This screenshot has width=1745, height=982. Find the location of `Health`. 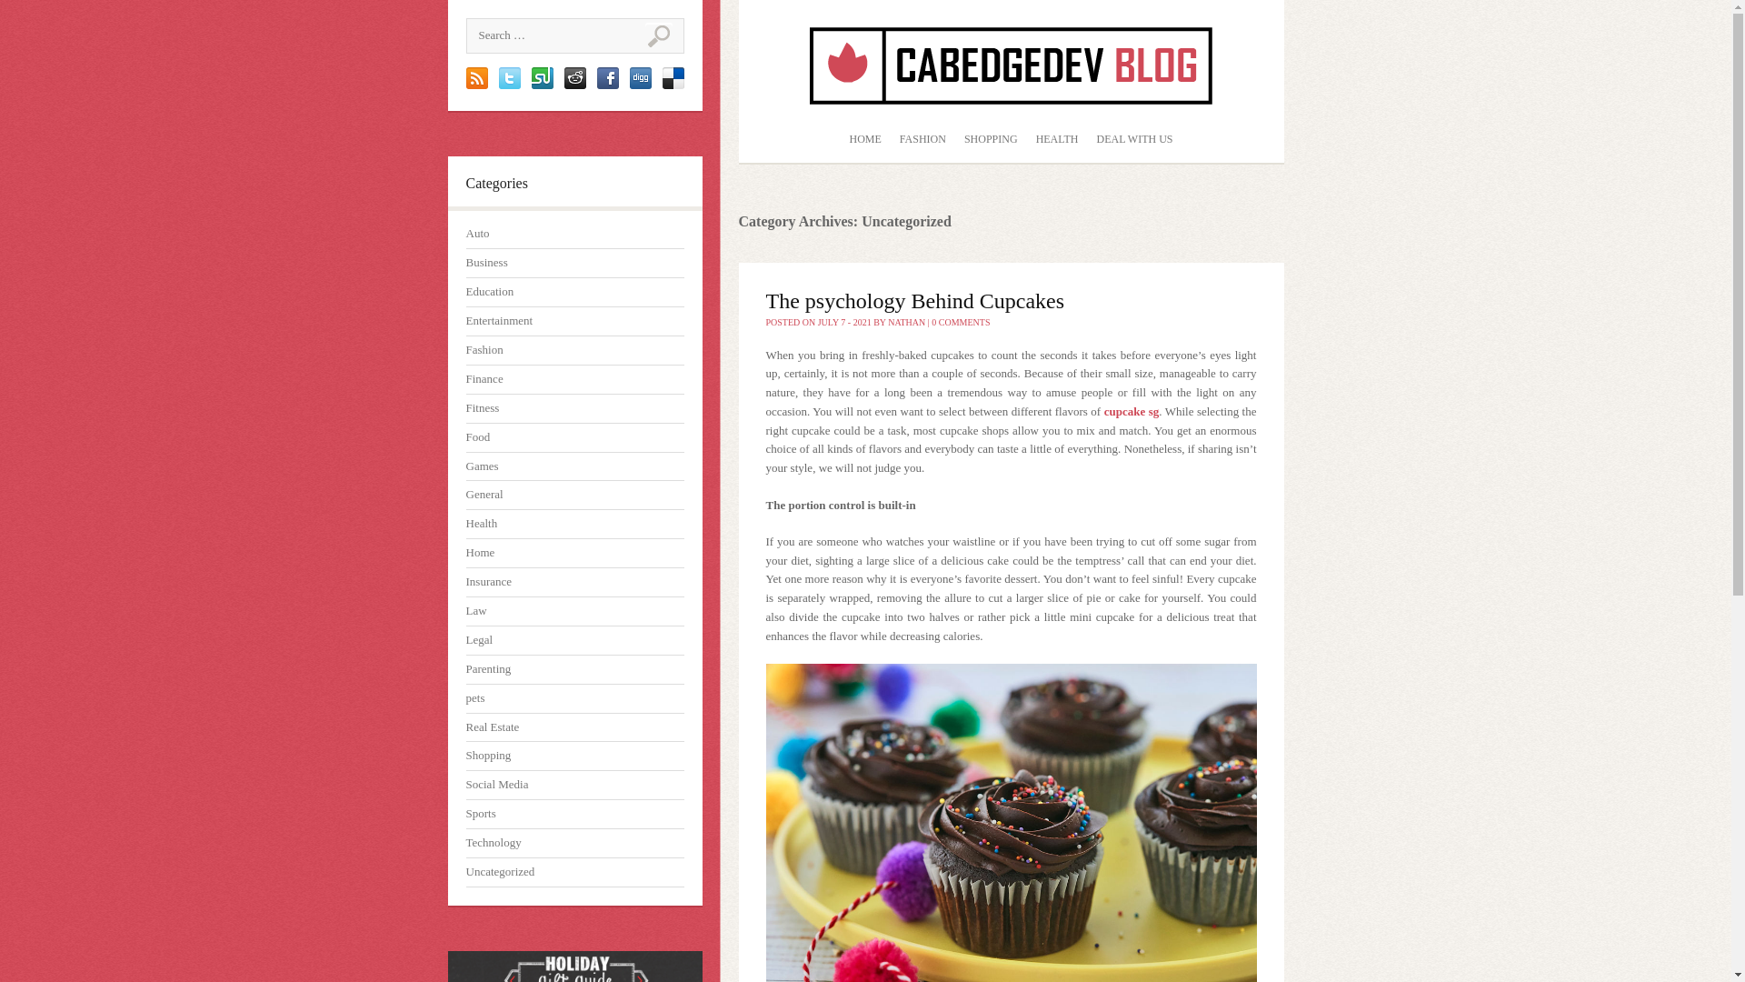

Health is located at coordinates (482, 524).